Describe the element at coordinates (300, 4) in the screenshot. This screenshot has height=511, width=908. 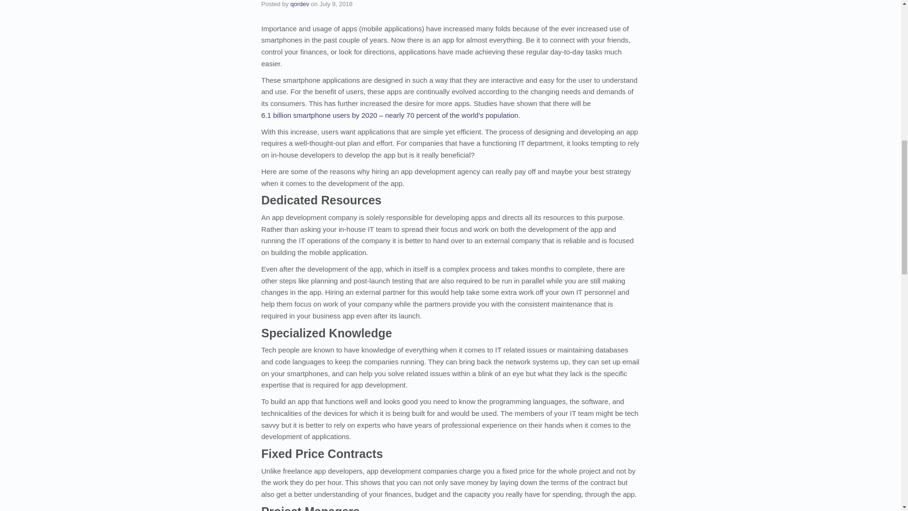
I see `Posts by qordev` at that location.